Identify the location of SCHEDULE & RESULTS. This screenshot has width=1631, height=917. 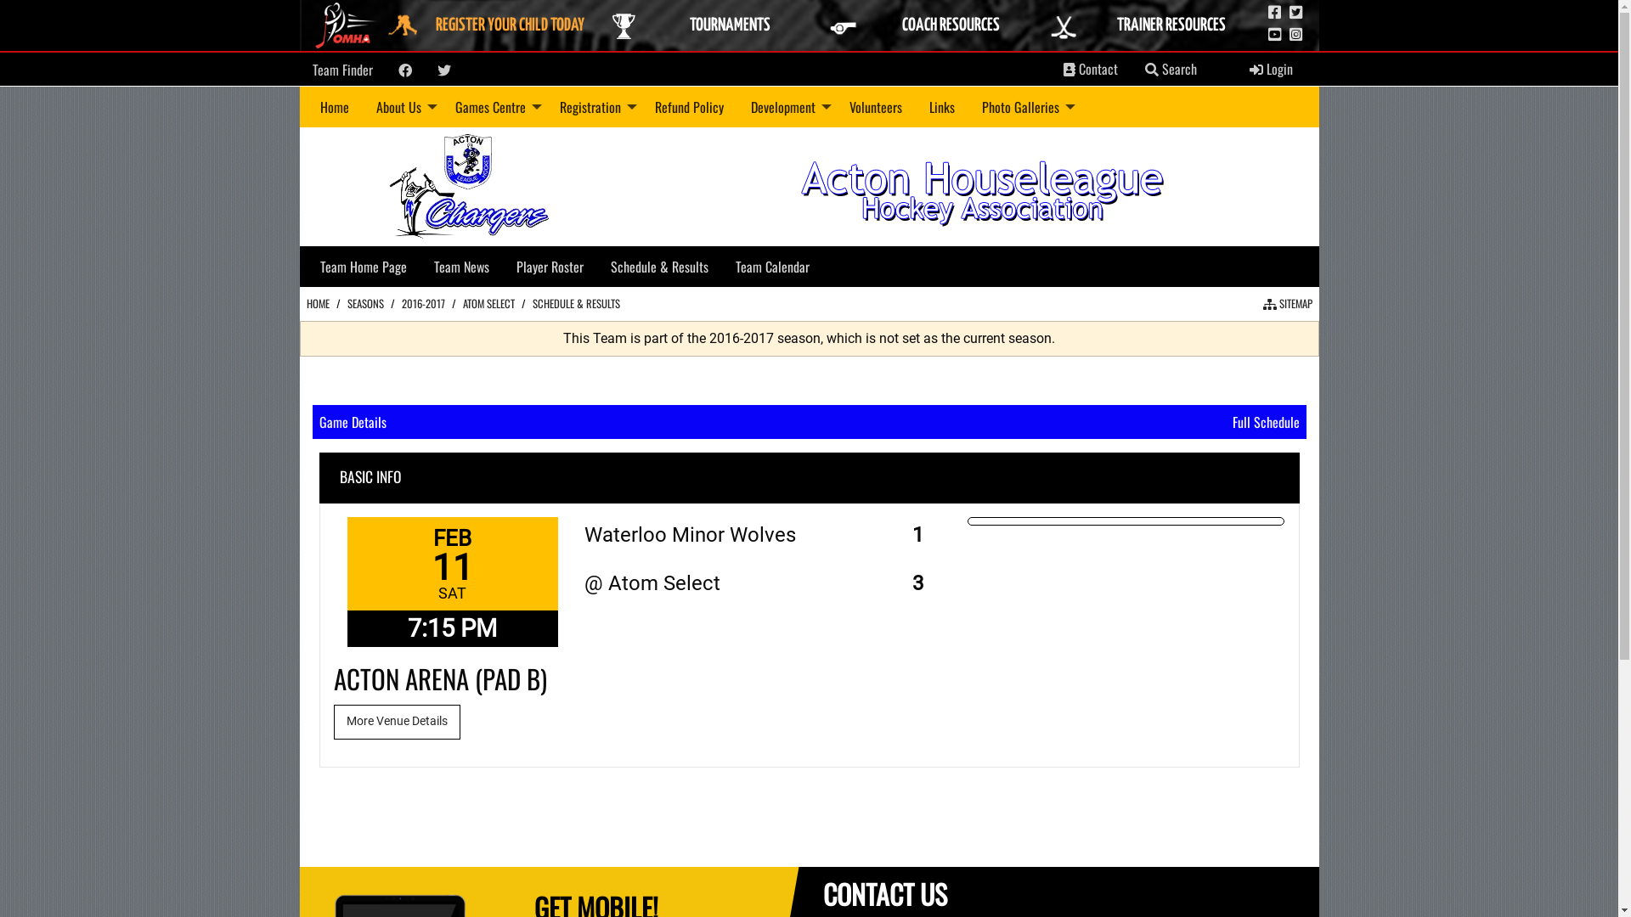
(576, 304).